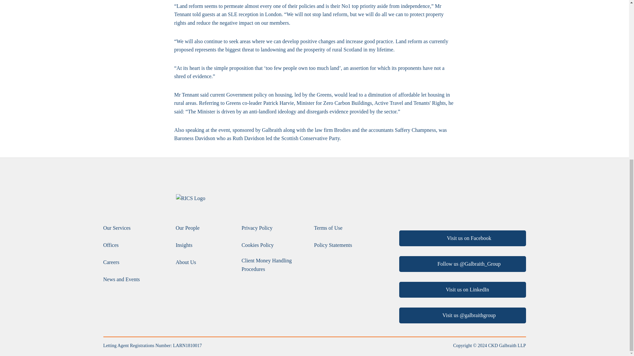 The image size is (634, 356). I want to click on Our People, so click(188, 228).